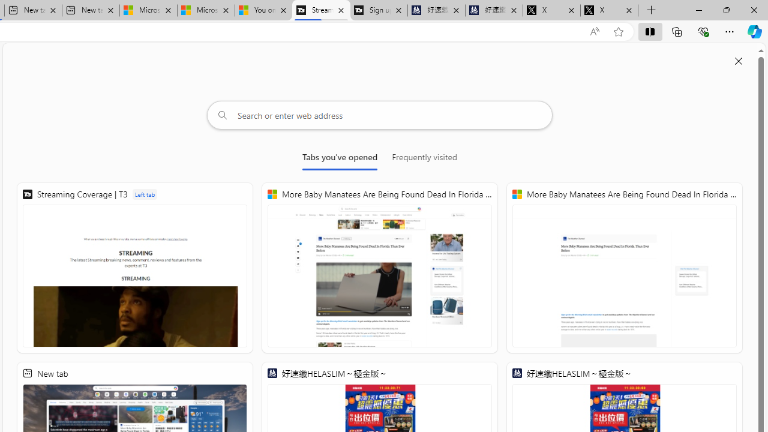  I want to click on Tabs you've opened, so click(340, 160).